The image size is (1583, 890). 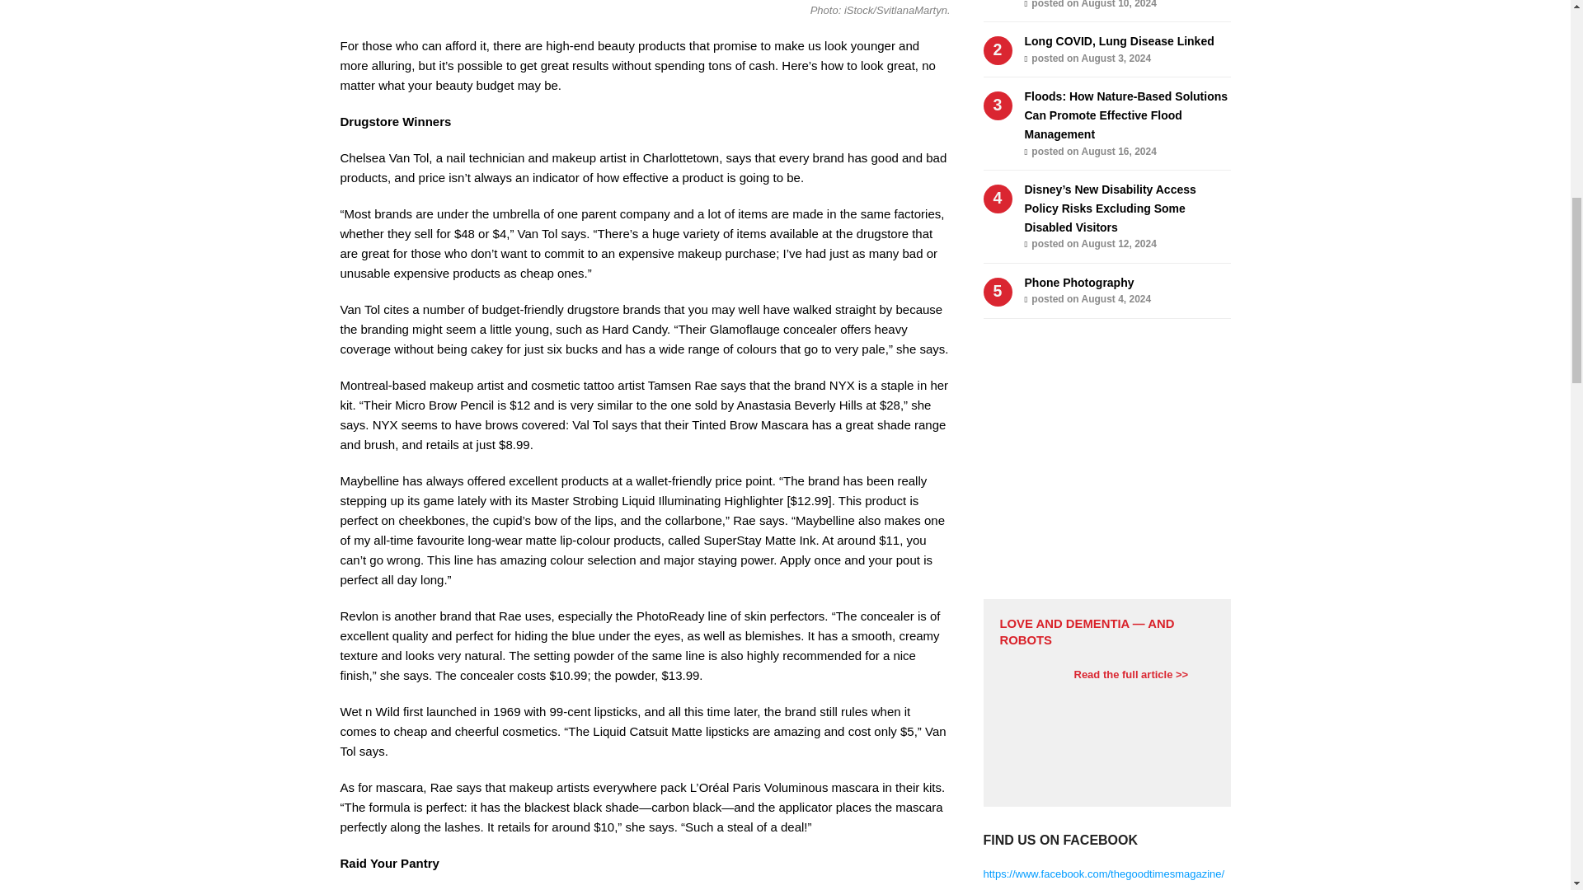 What do you see at coordinates (1078, 282) in the screenshot?
I see `Phone Photography` at bounding box center [1078, 282].